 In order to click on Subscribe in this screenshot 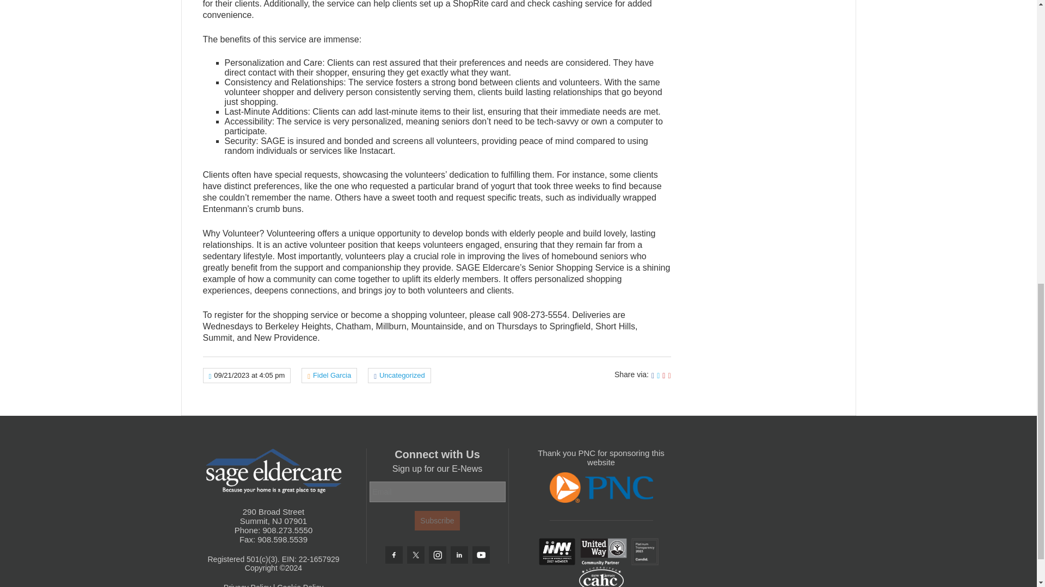, I will do `click(437, 521)`.